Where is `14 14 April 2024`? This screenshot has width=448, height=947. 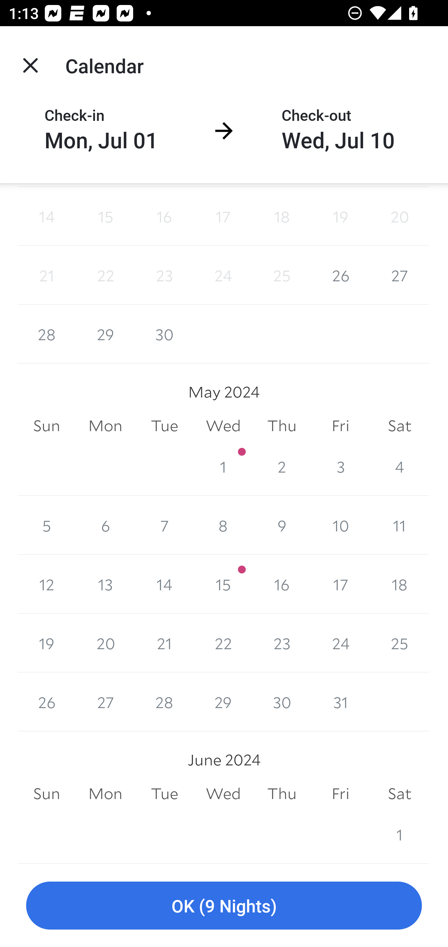 14 14 April 2024 is located at coordinates (47, 216).